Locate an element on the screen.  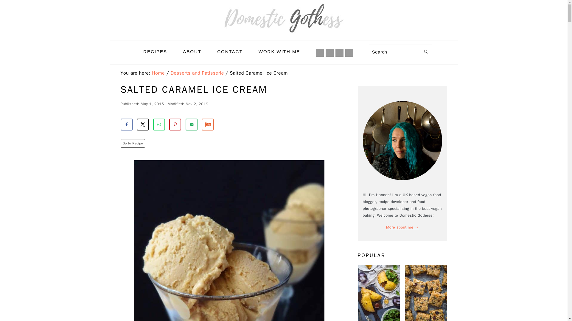
Facebook is located at coordinates (320, 52).